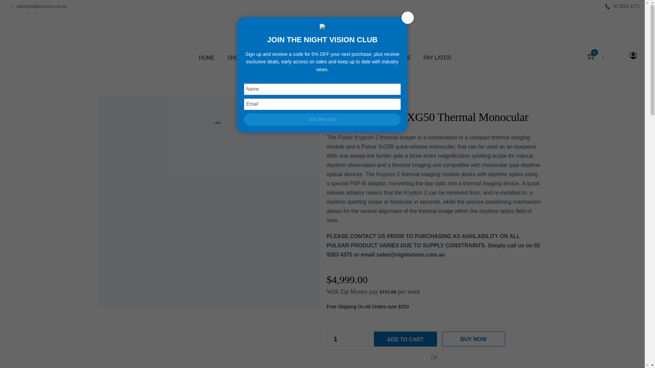  What do you see at coordinates (207, 58) in the screenshot?
I see `HOME` at bounding box center [207, 58].